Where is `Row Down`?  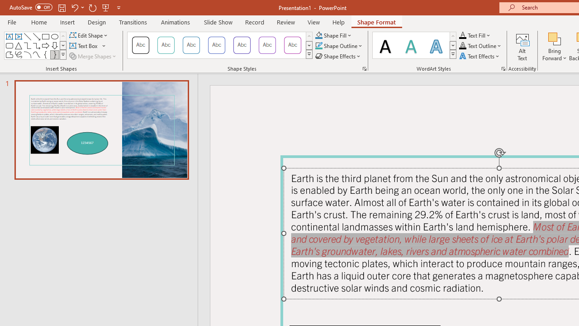 Row Down is located at coordinates (453, 45).